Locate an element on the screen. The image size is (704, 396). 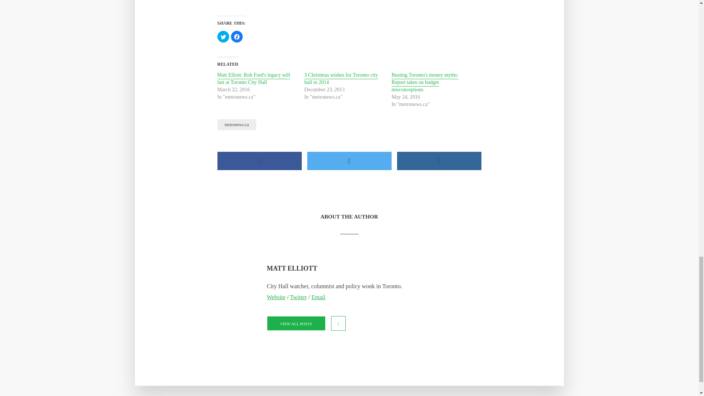
Click to share on Facebook is located at coordinates (237, 37).